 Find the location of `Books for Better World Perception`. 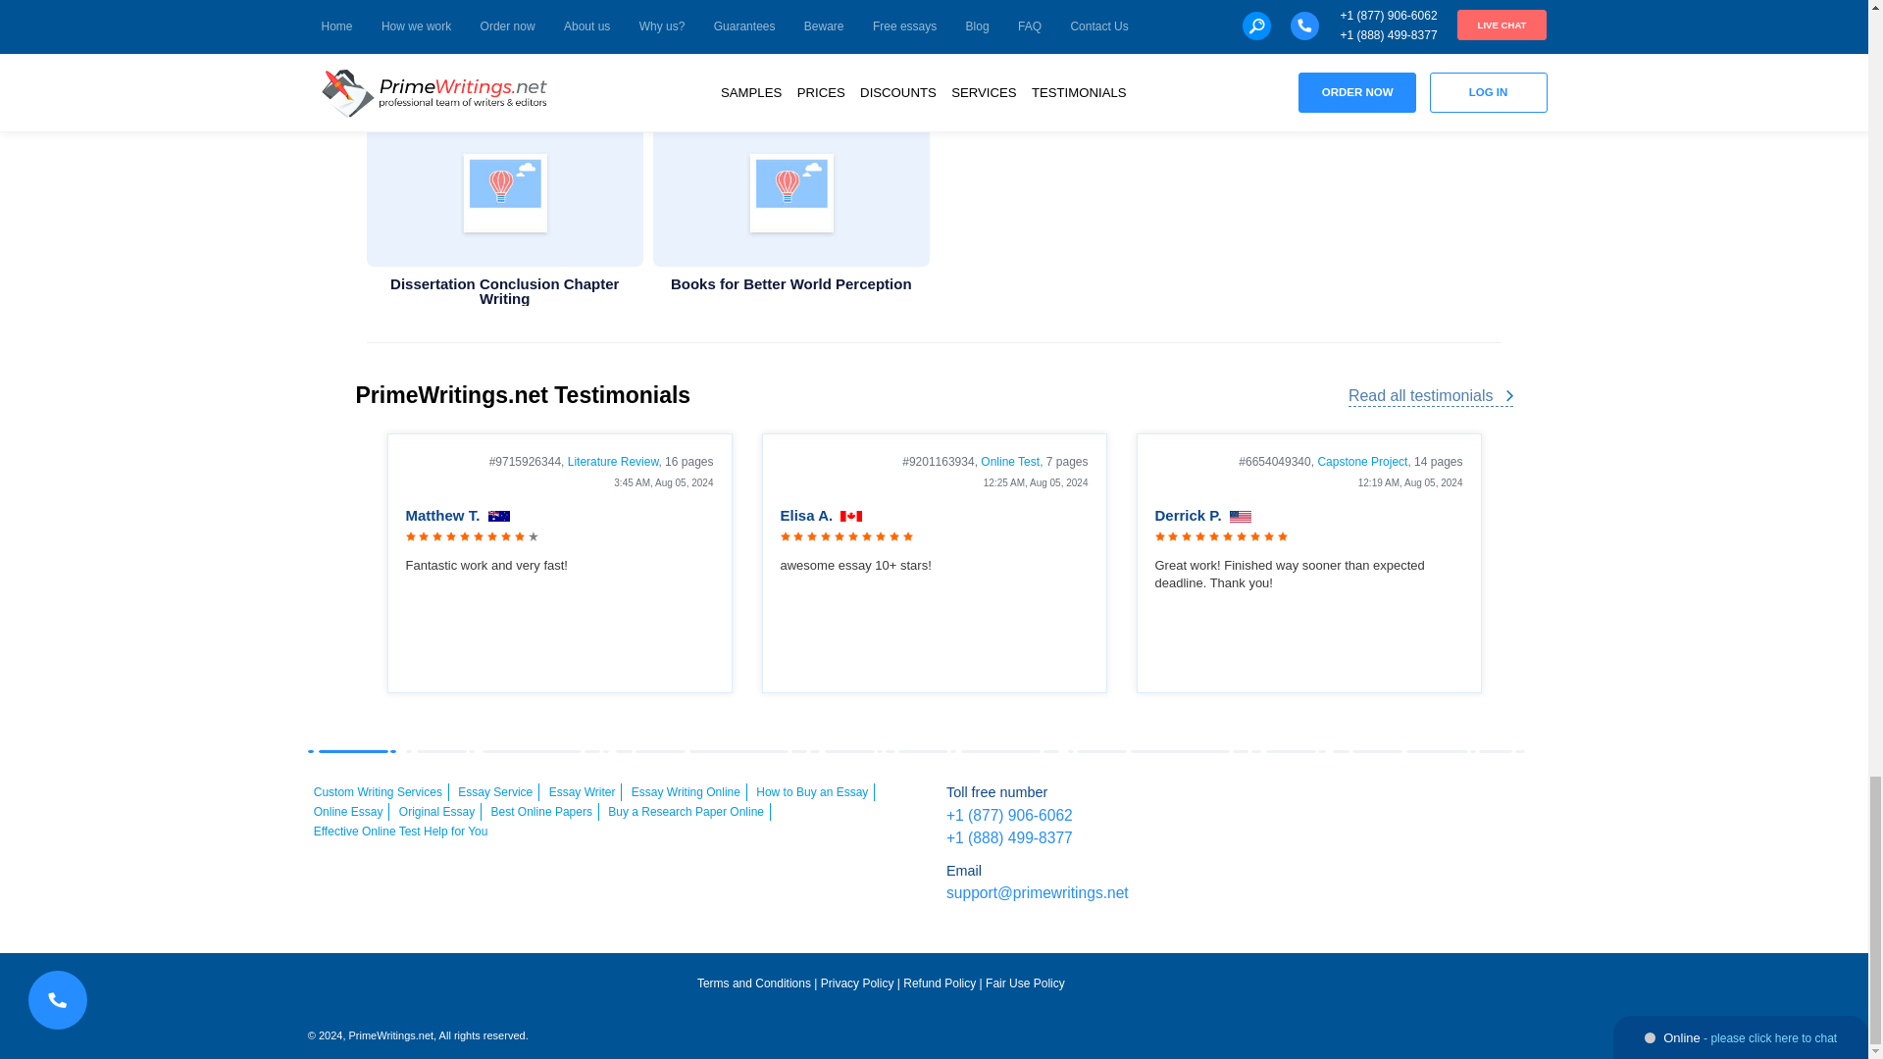

Books for Better World Perception is located at coordinates (791, 192).